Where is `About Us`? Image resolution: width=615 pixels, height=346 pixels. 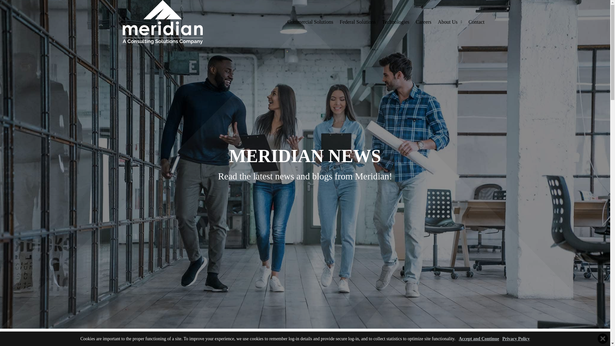
About Us is located at coordinates (450, 3).